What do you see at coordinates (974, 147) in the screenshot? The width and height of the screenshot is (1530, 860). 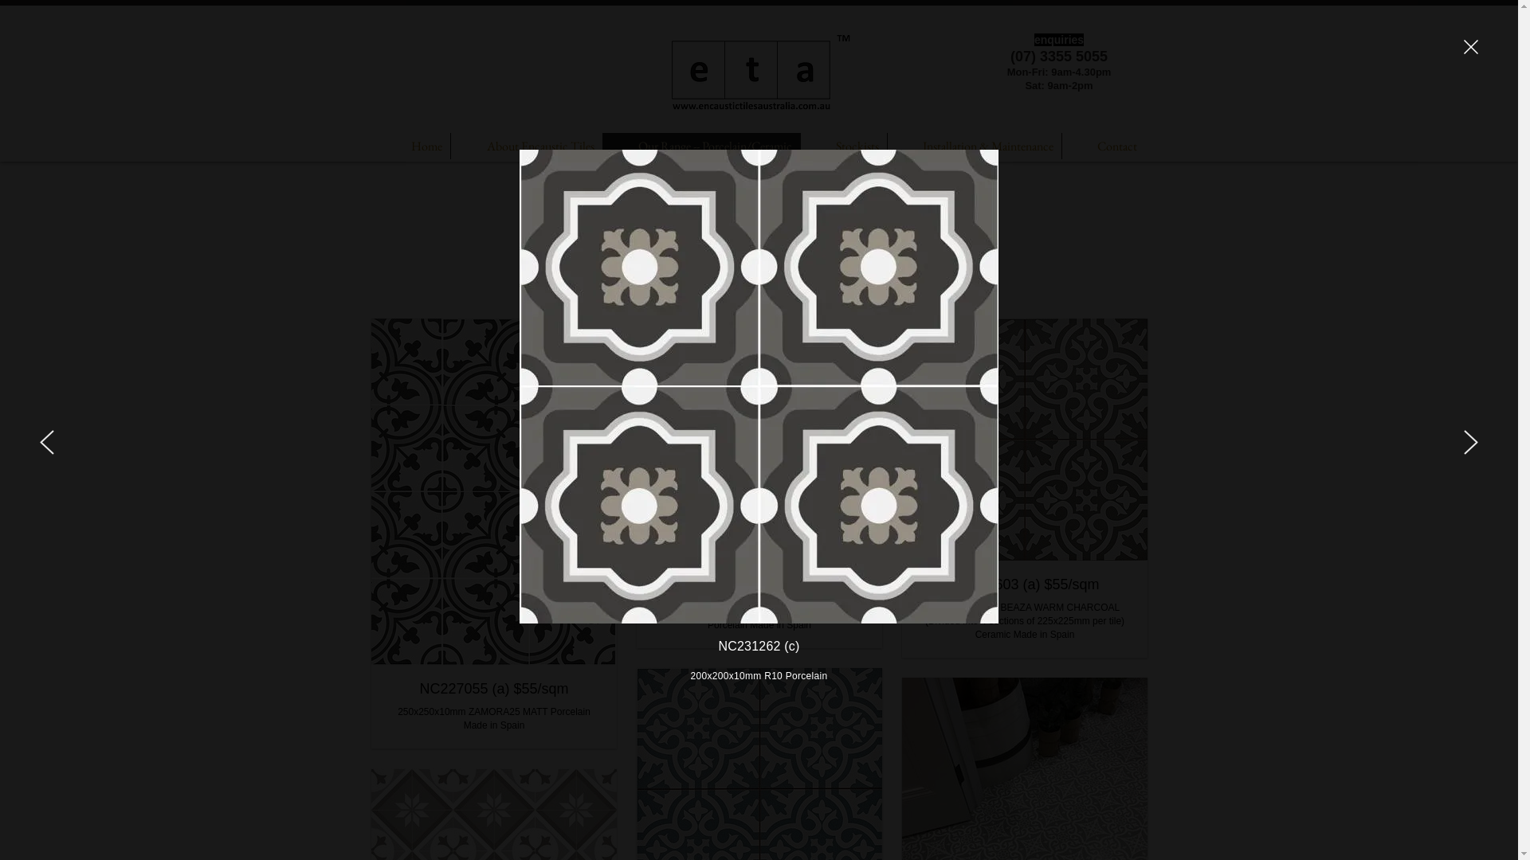 I see `Installation & Maintenance` at bounding box center [974, 147].